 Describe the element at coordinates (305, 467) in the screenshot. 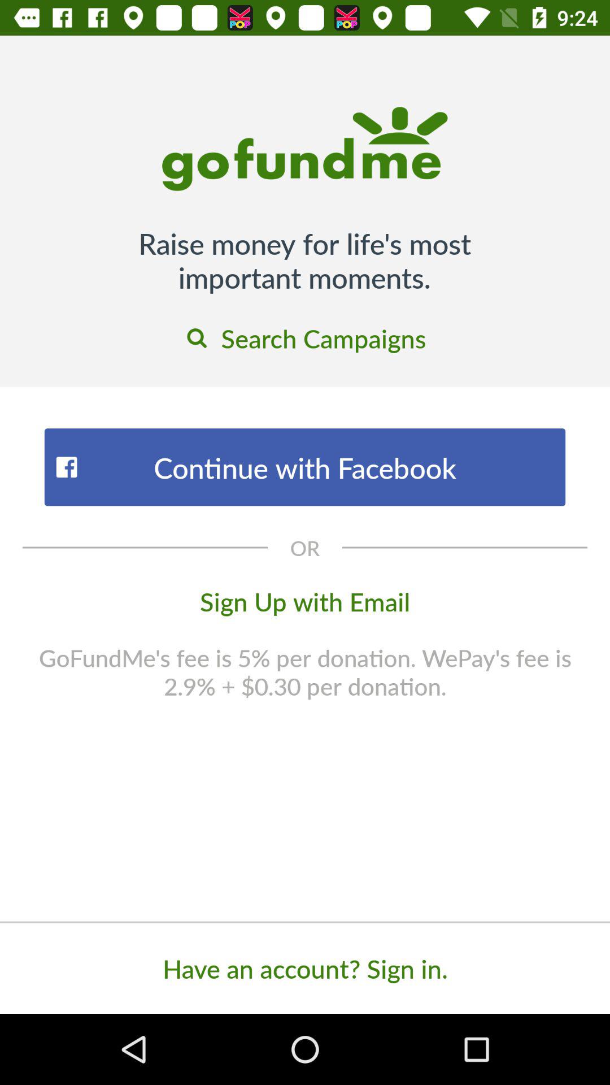

I see `click continue with facebook` at that location.